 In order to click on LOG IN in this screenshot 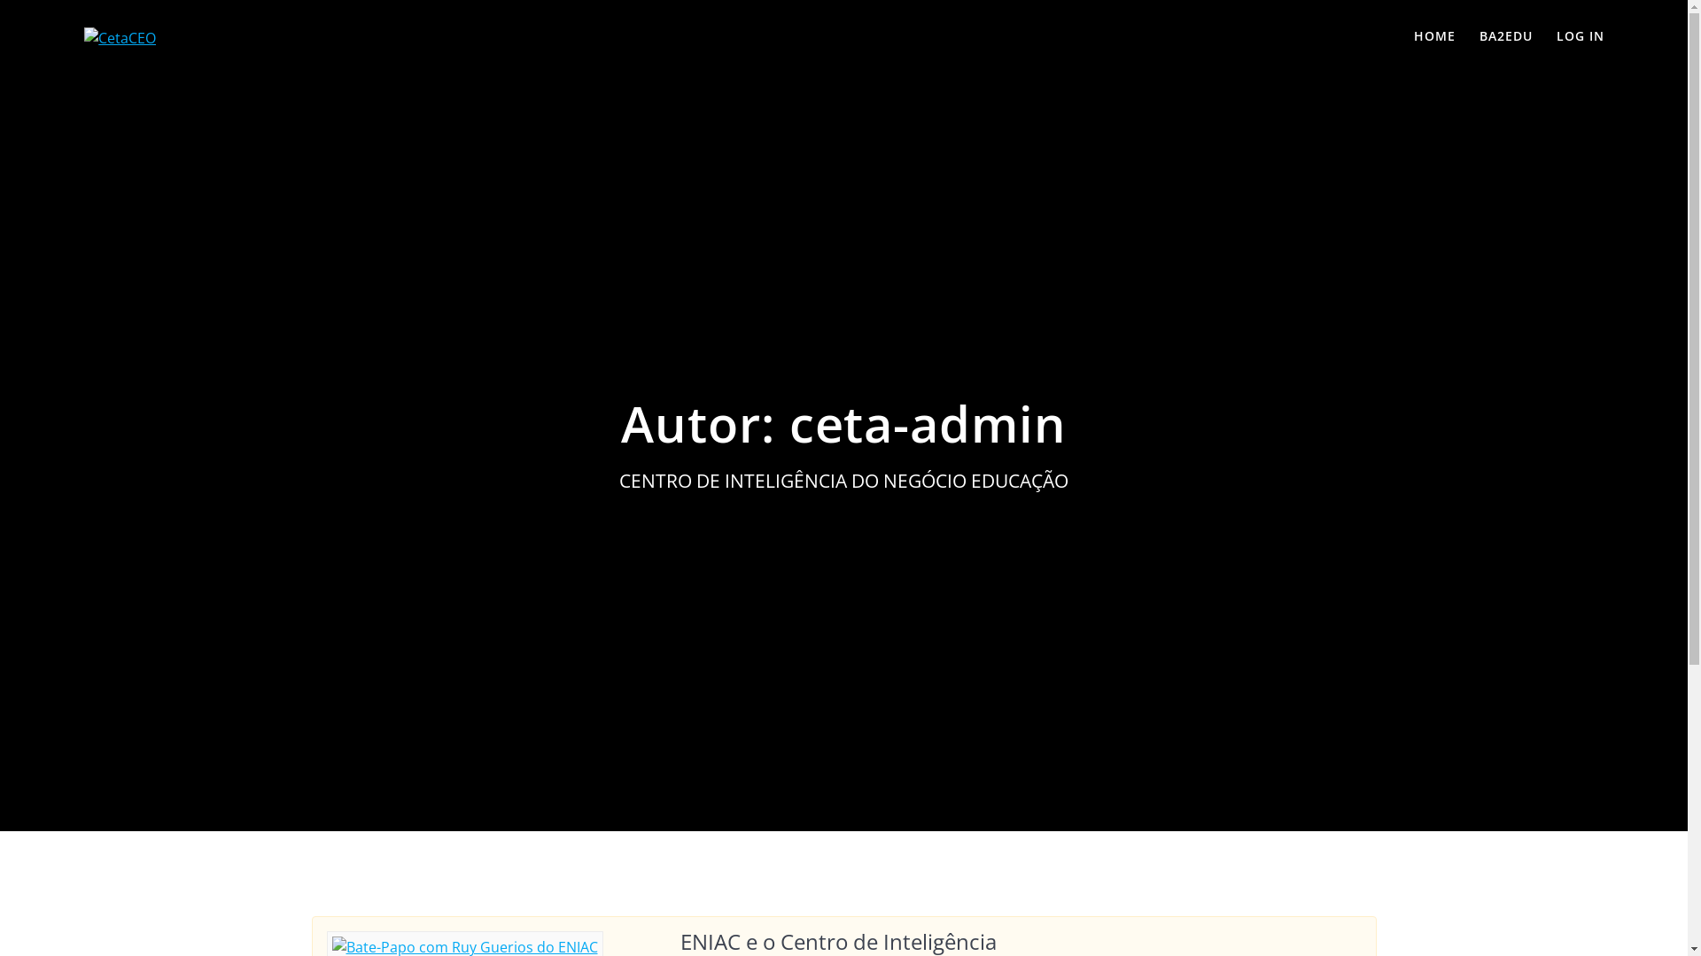, I will do `click(1581, 37)`.